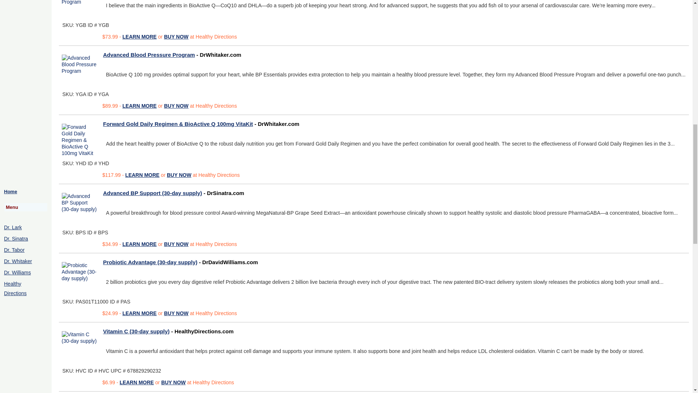 Image resolution: width=698 pixels, height=393 pixels. What do you see at coordinates (15, 289) in the screenshot?
I see `Healthy Directions` at bounding box center [15, 289].